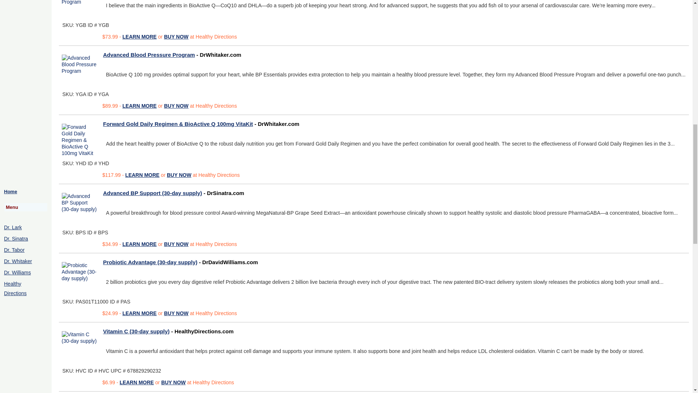 Image resolution: width=698 pixels, height=393 pixels. What do you see at coordinates (15, 289) in the screenshot?
I see `Healthy Directions` at bounding box center [15, 289].